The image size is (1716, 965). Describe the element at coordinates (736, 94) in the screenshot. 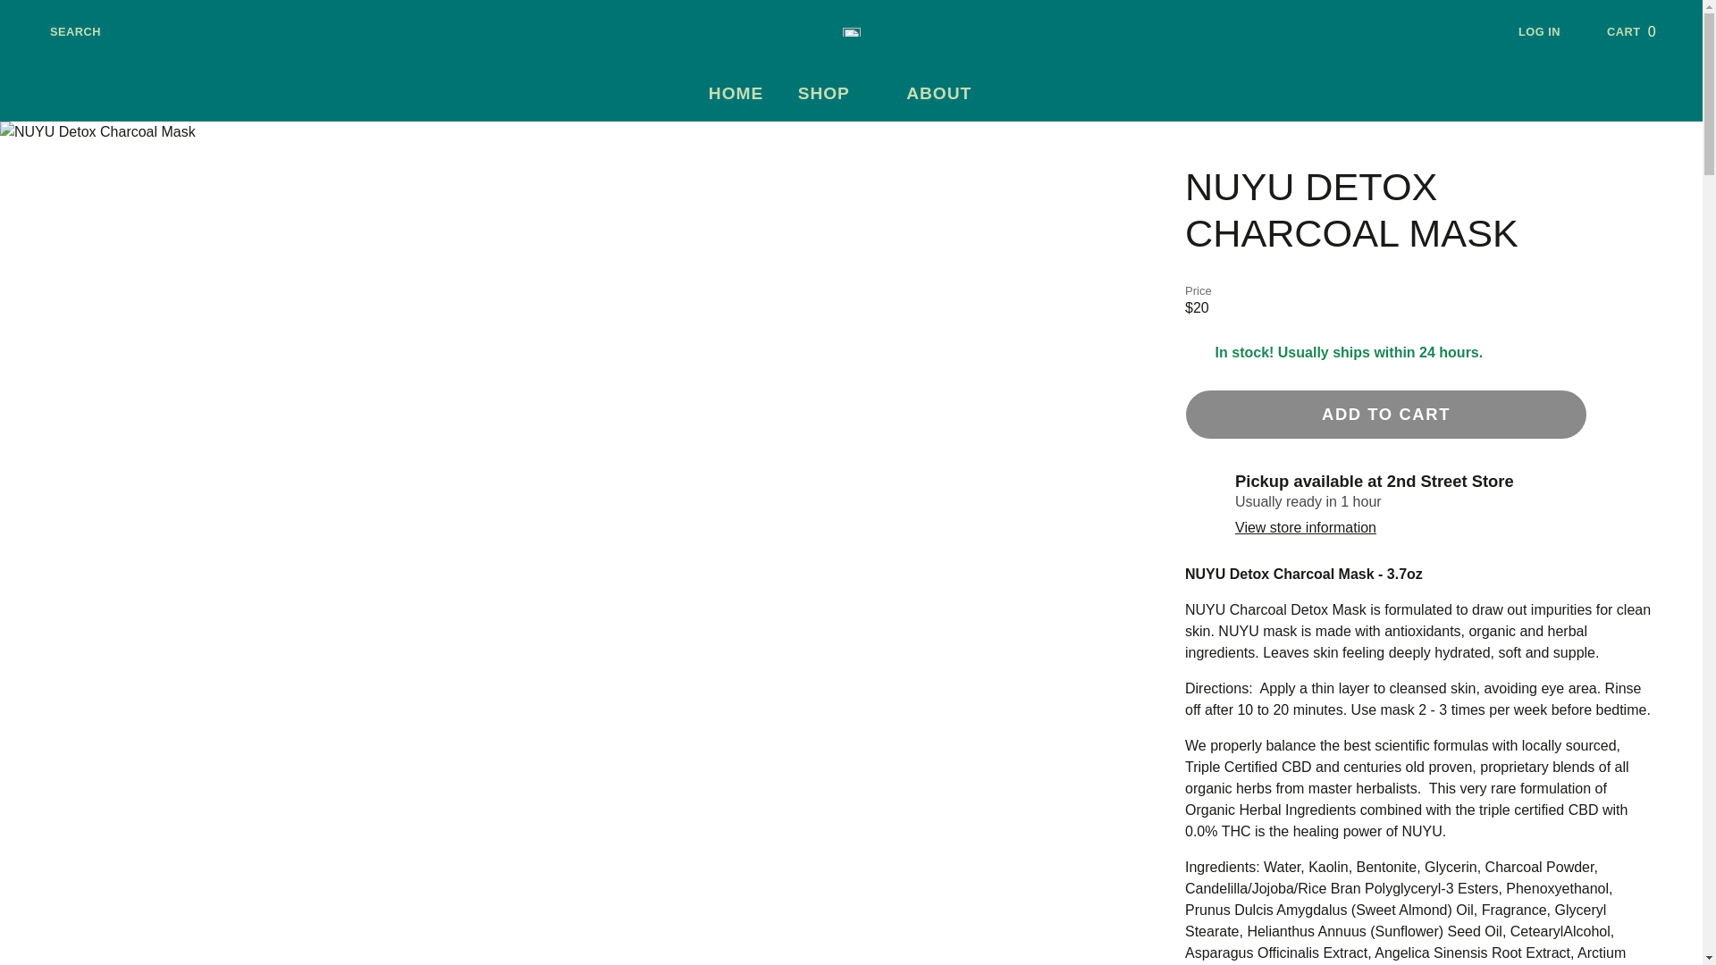

I see `HOME` at that location.